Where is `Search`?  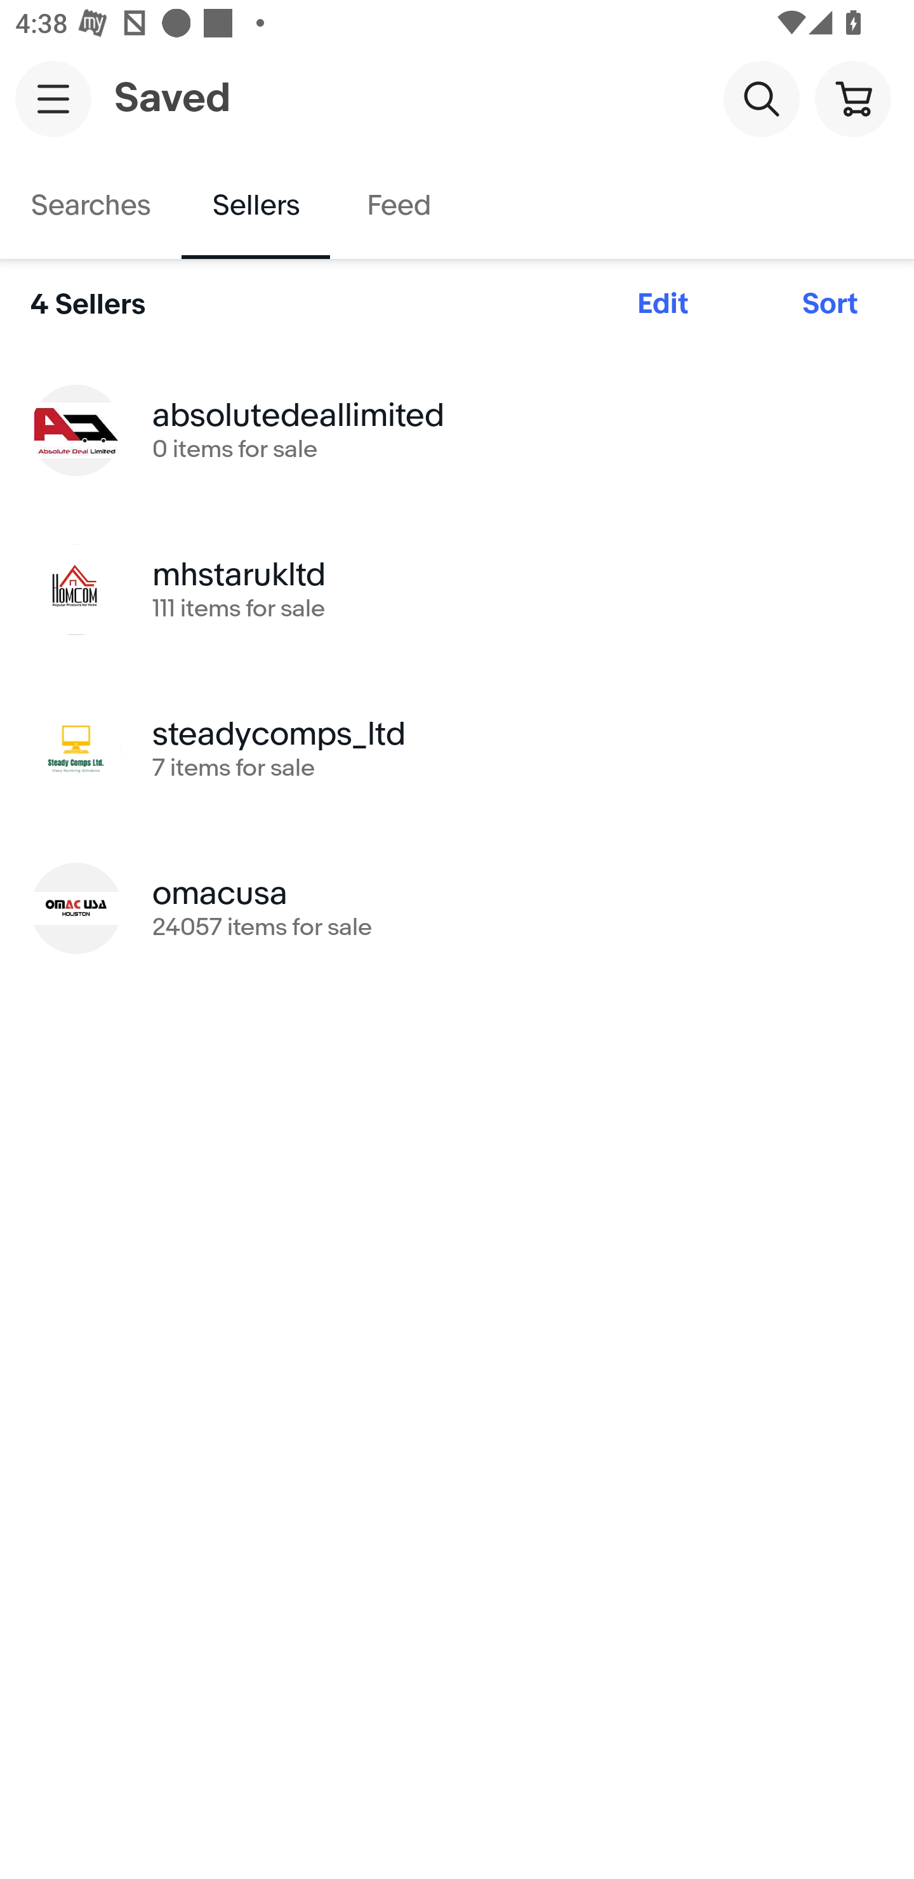 Search is located at coordinates (761, 98).